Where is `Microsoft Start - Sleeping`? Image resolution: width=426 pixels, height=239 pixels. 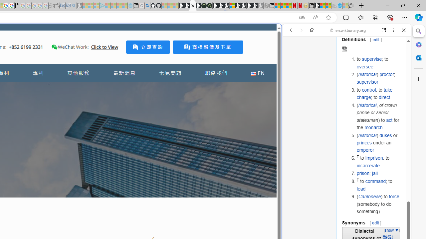
Microsoft Start - Sleeping is located at coordinates (119, 6).